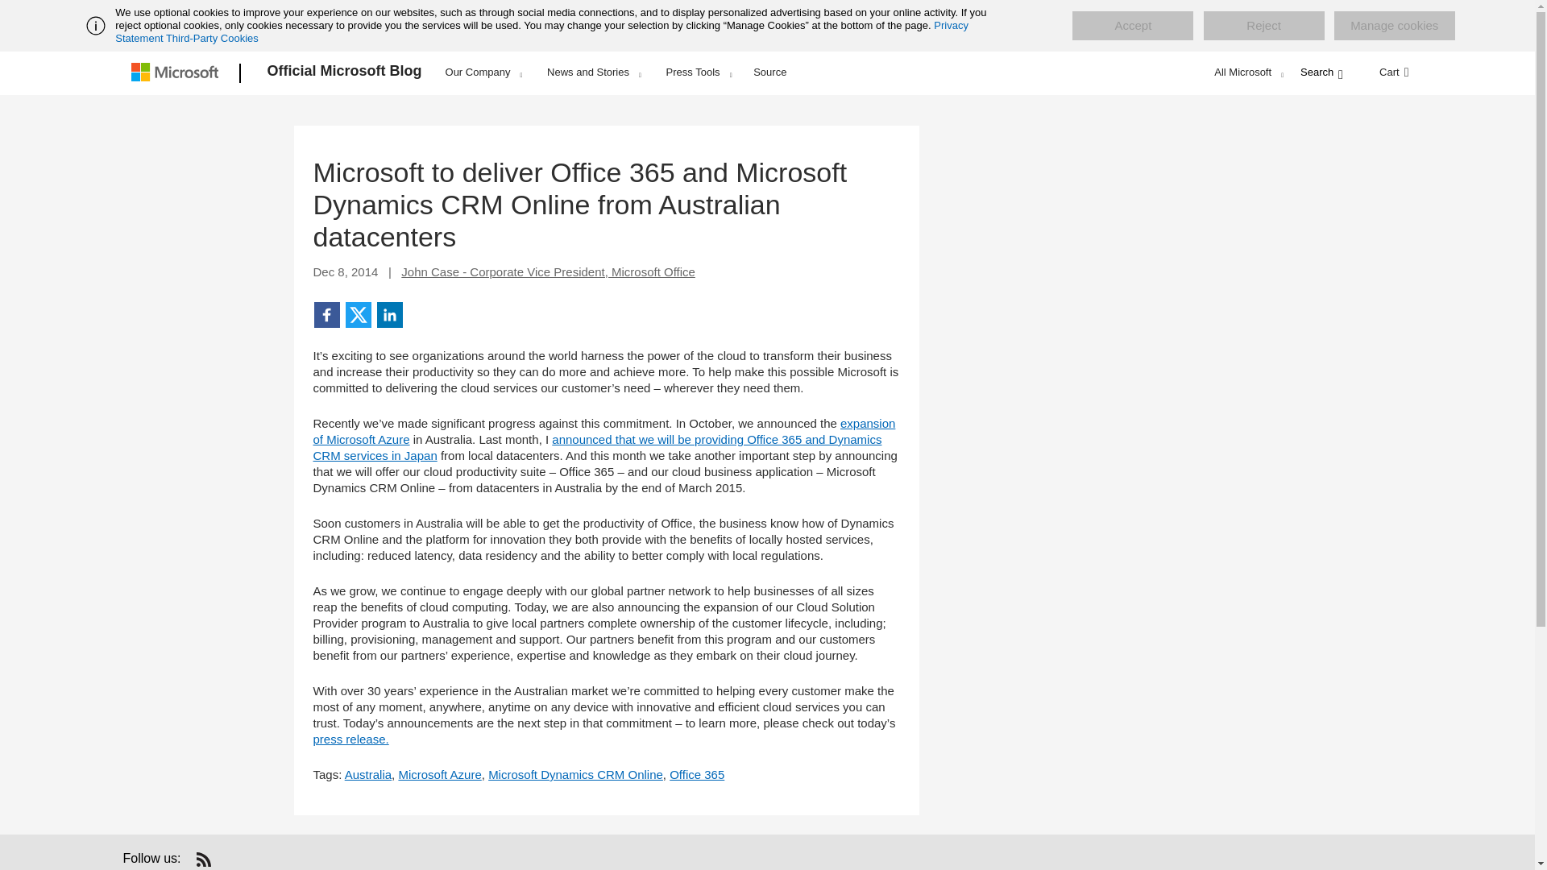 Image resolution: width=1547 pixels, height=870 pixels. What do you see at coordinates (1394, 26) in the screenshot?
I see `Manage cookies` at bounding box center [1394, 26].